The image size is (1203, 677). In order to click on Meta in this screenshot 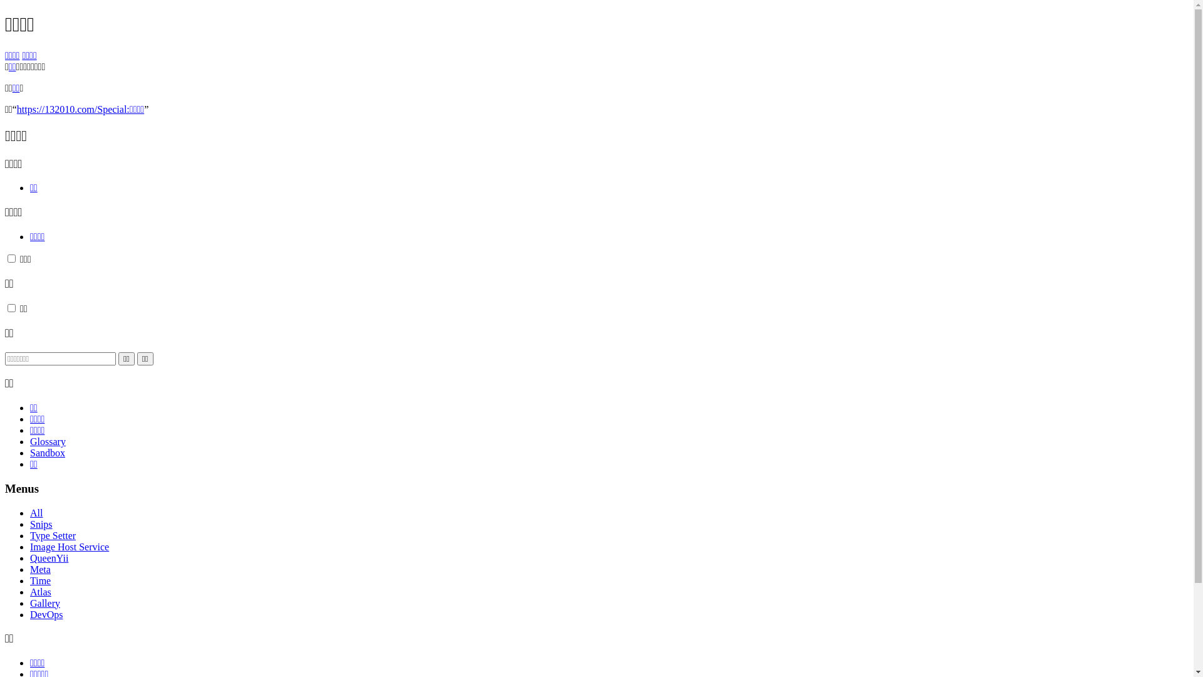, I will do `click(40, 569)`.